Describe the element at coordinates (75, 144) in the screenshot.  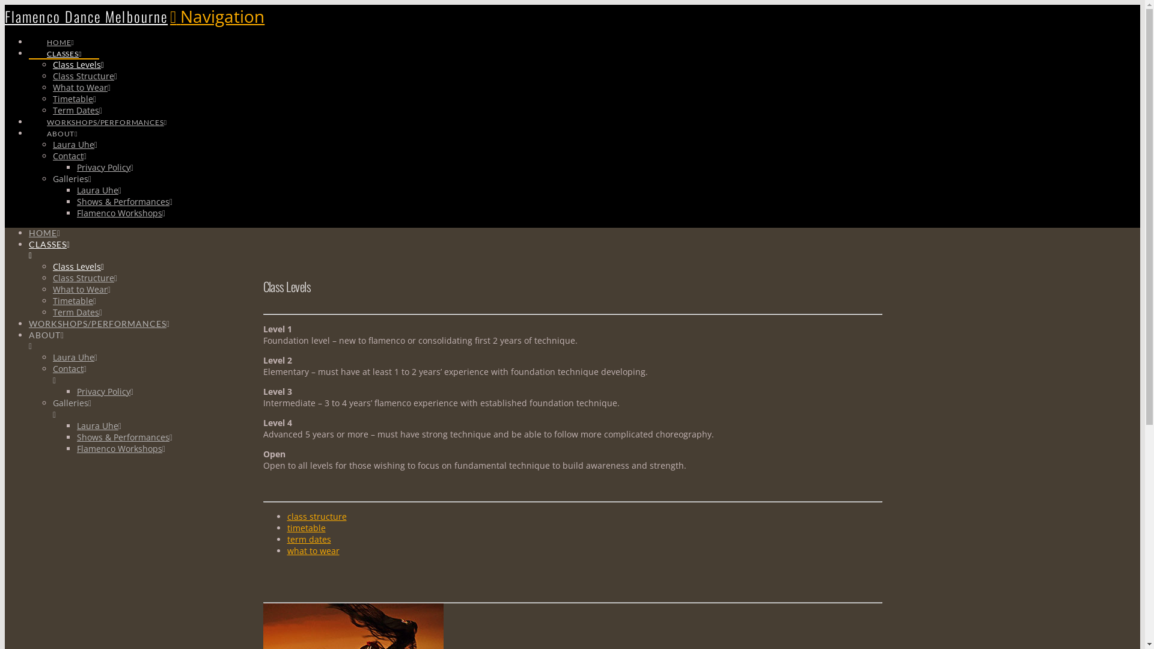
I see `Laura Uhe` at that location.